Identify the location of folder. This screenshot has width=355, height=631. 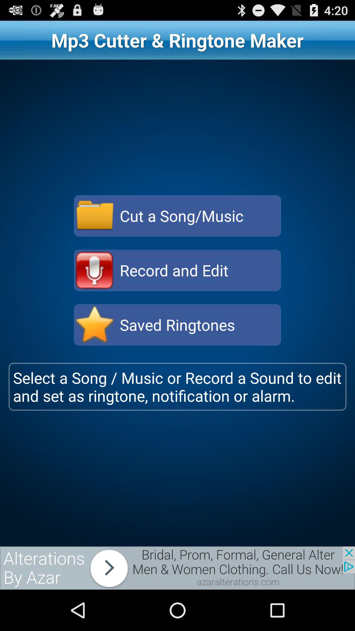
(95, 216).